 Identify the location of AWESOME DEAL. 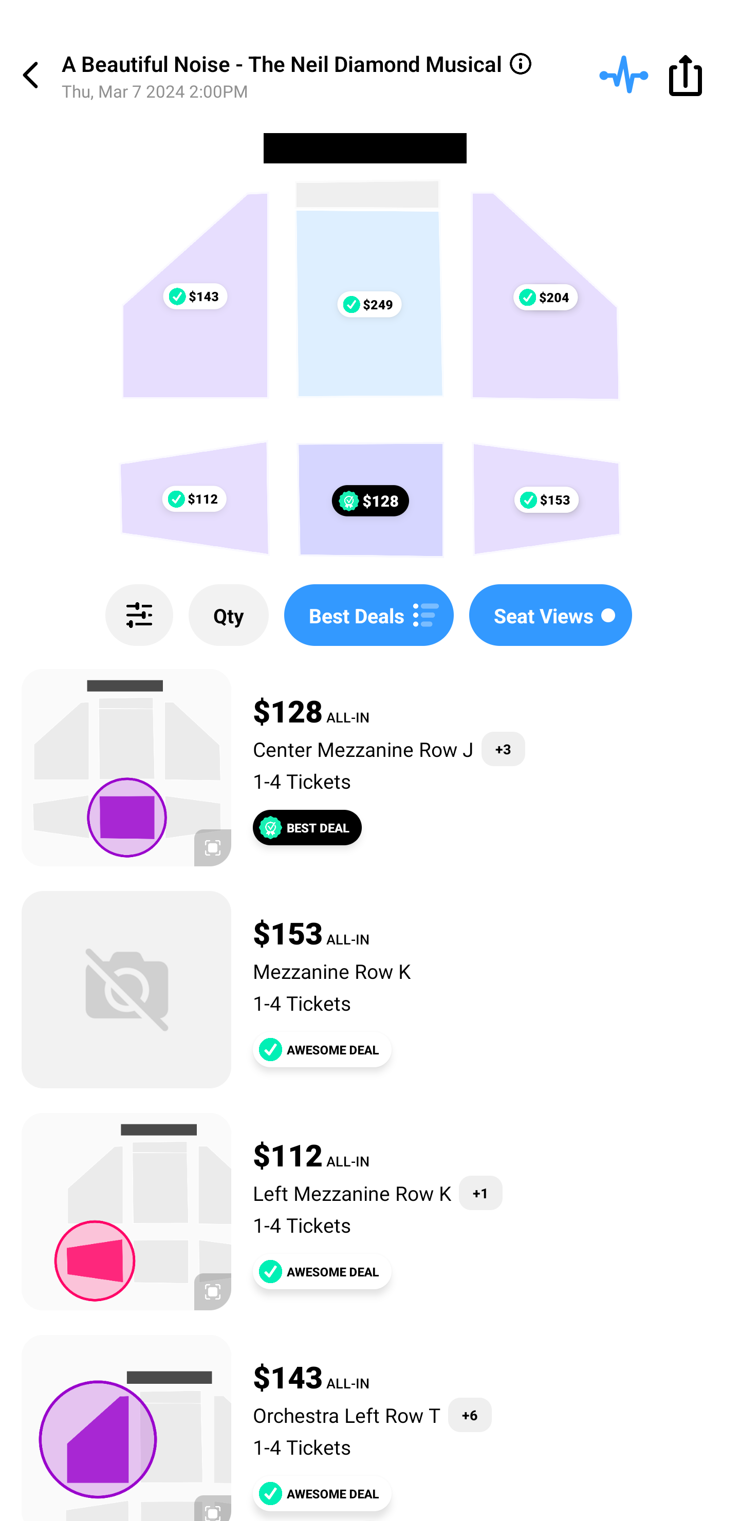
(322, 1271).